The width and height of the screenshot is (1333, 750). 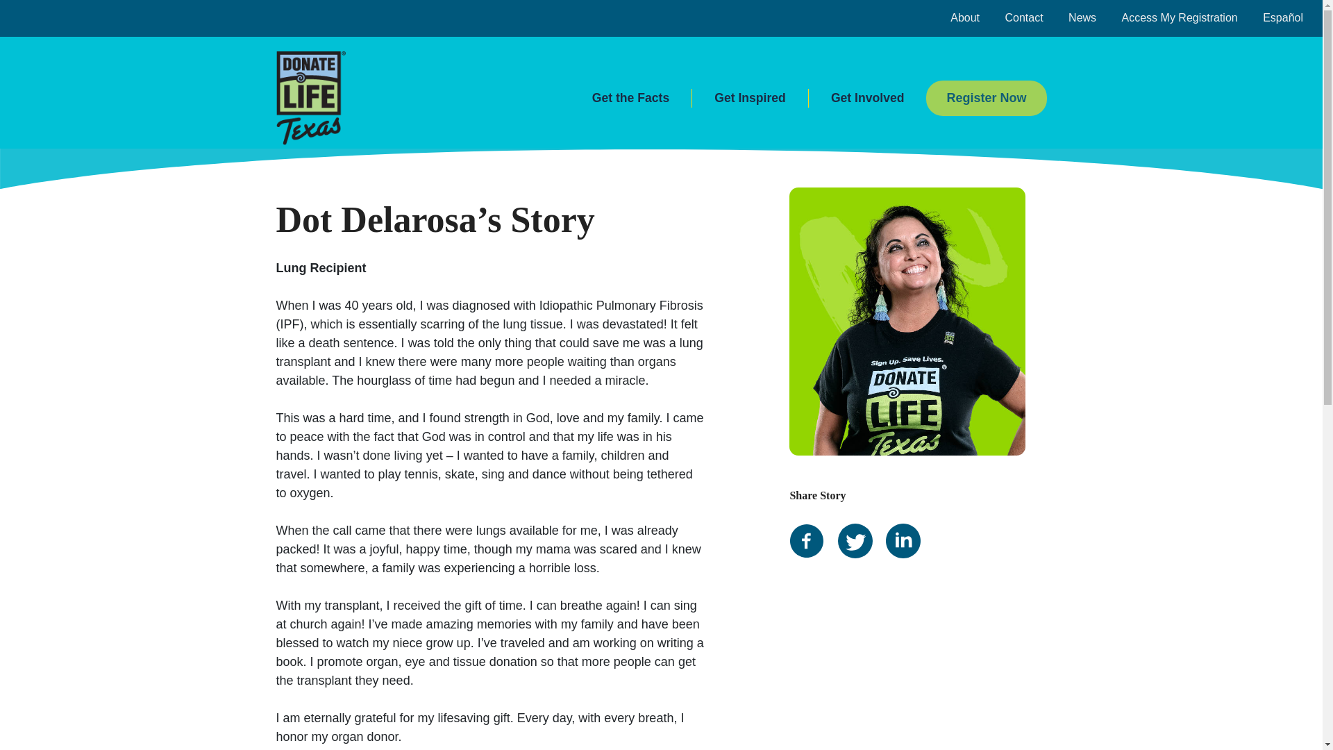 What do you see at coordinates (630, 99) in the screenshot?
I see `Get the Facts` at bounding box center [630, 99].